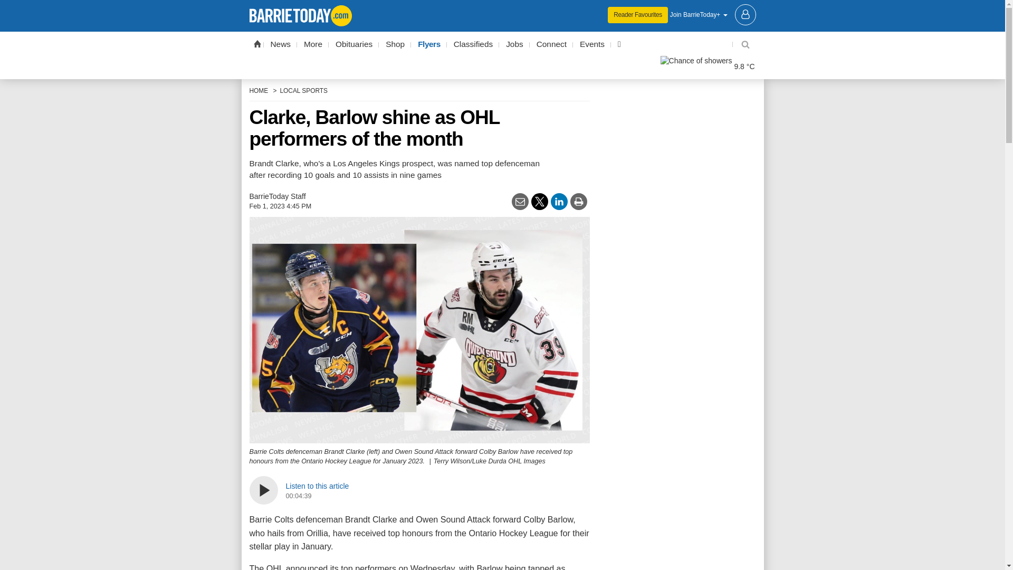  What do you see at coordinates (281, 44) in the screenshot?
I see `News` at bounding box center [281, 44].